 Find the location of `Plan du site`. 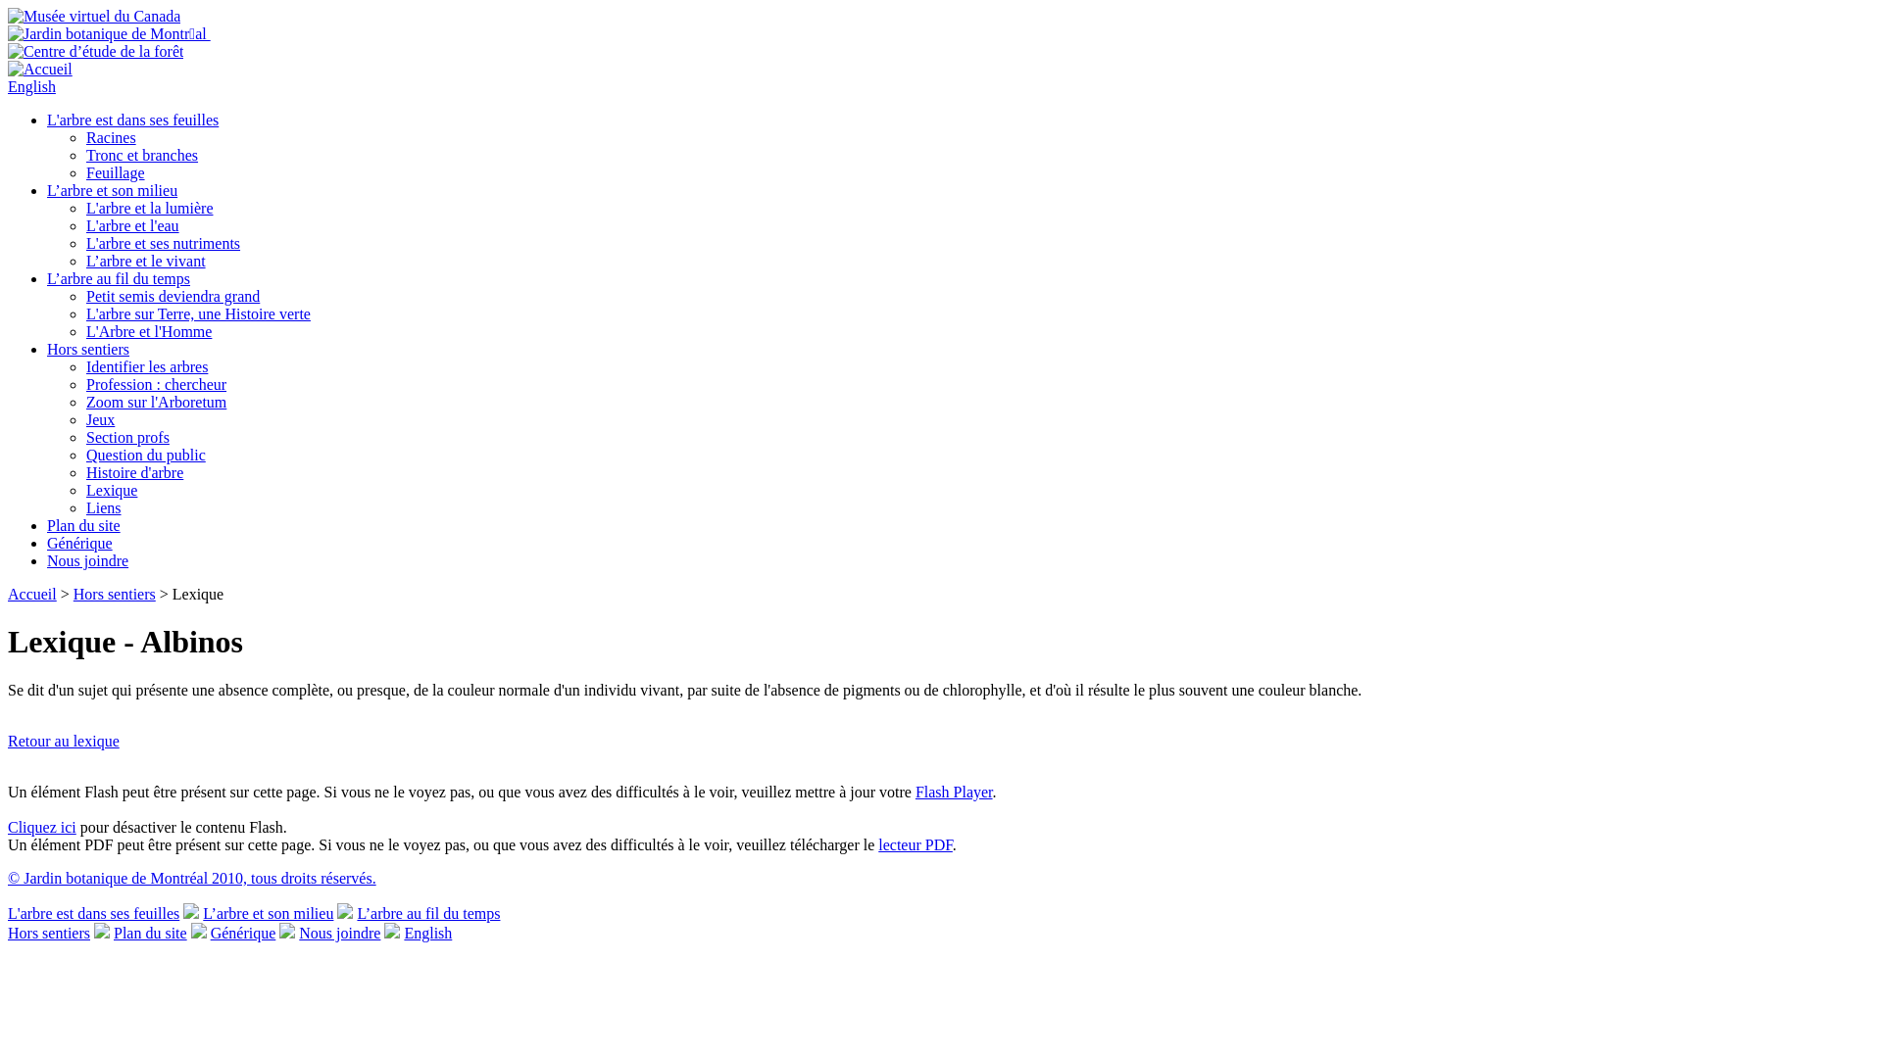

Plan du site is located at coordinates (151, 933).